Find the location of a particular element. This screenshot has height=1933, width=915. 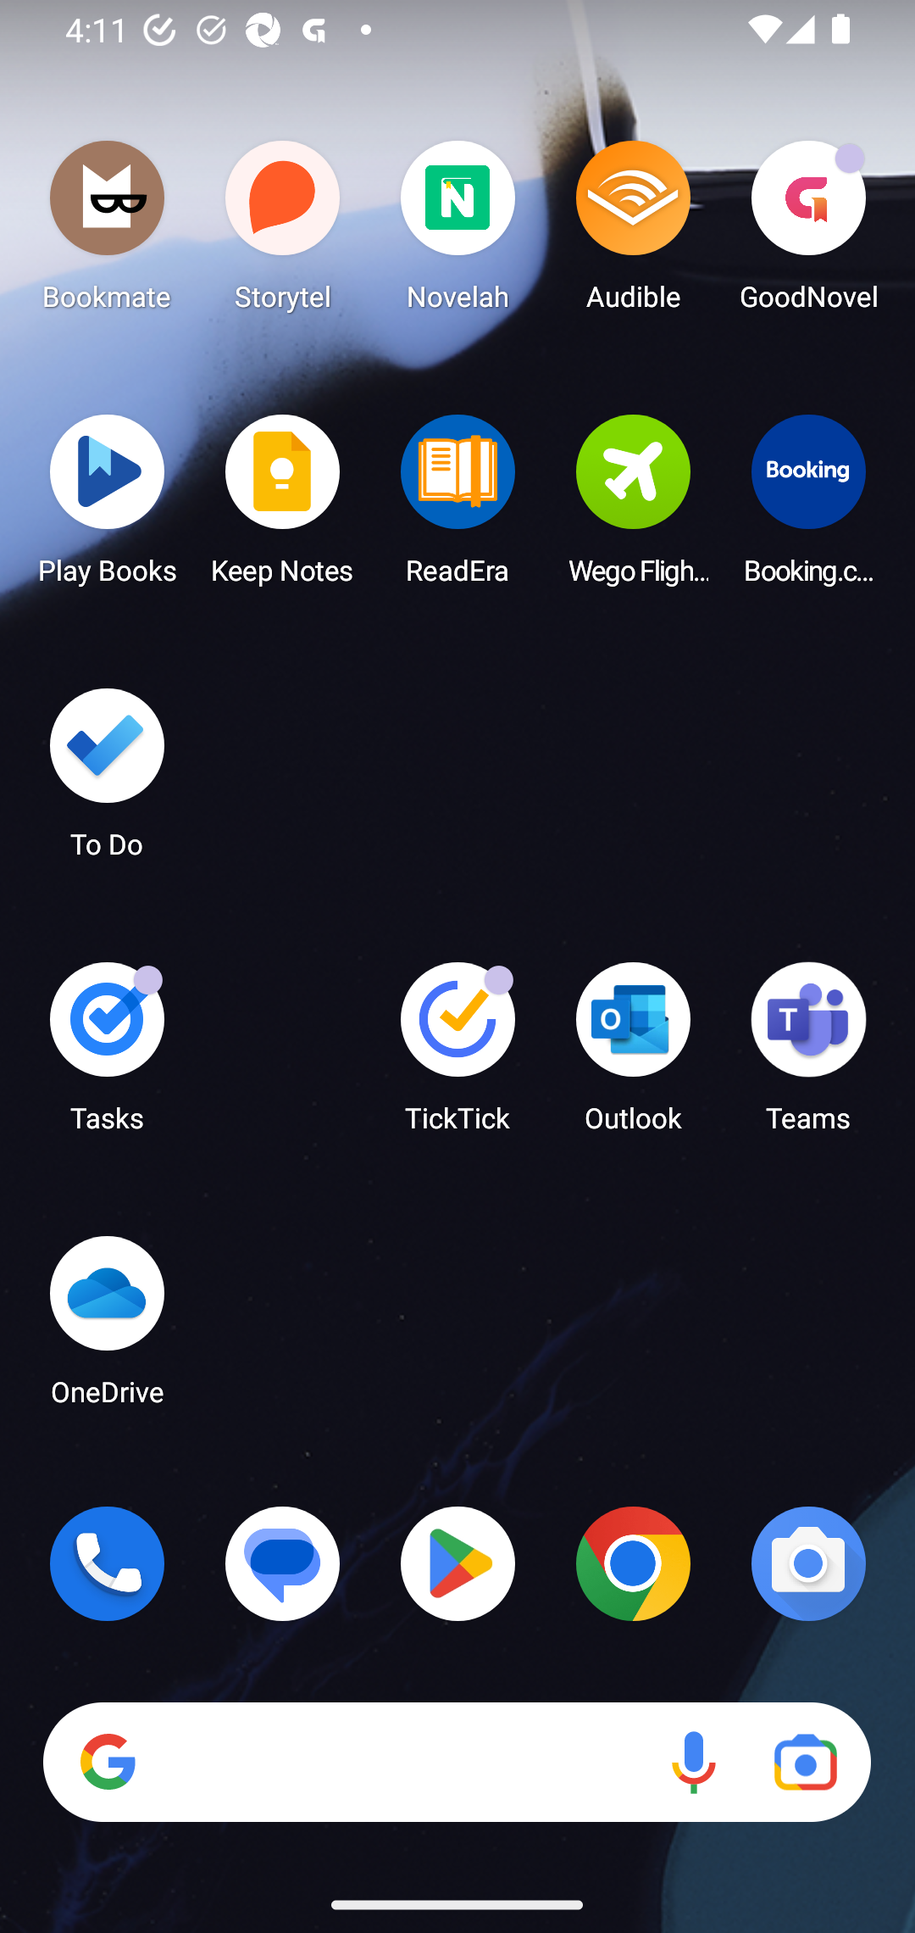

To Do is located at coordinates (107, 781).